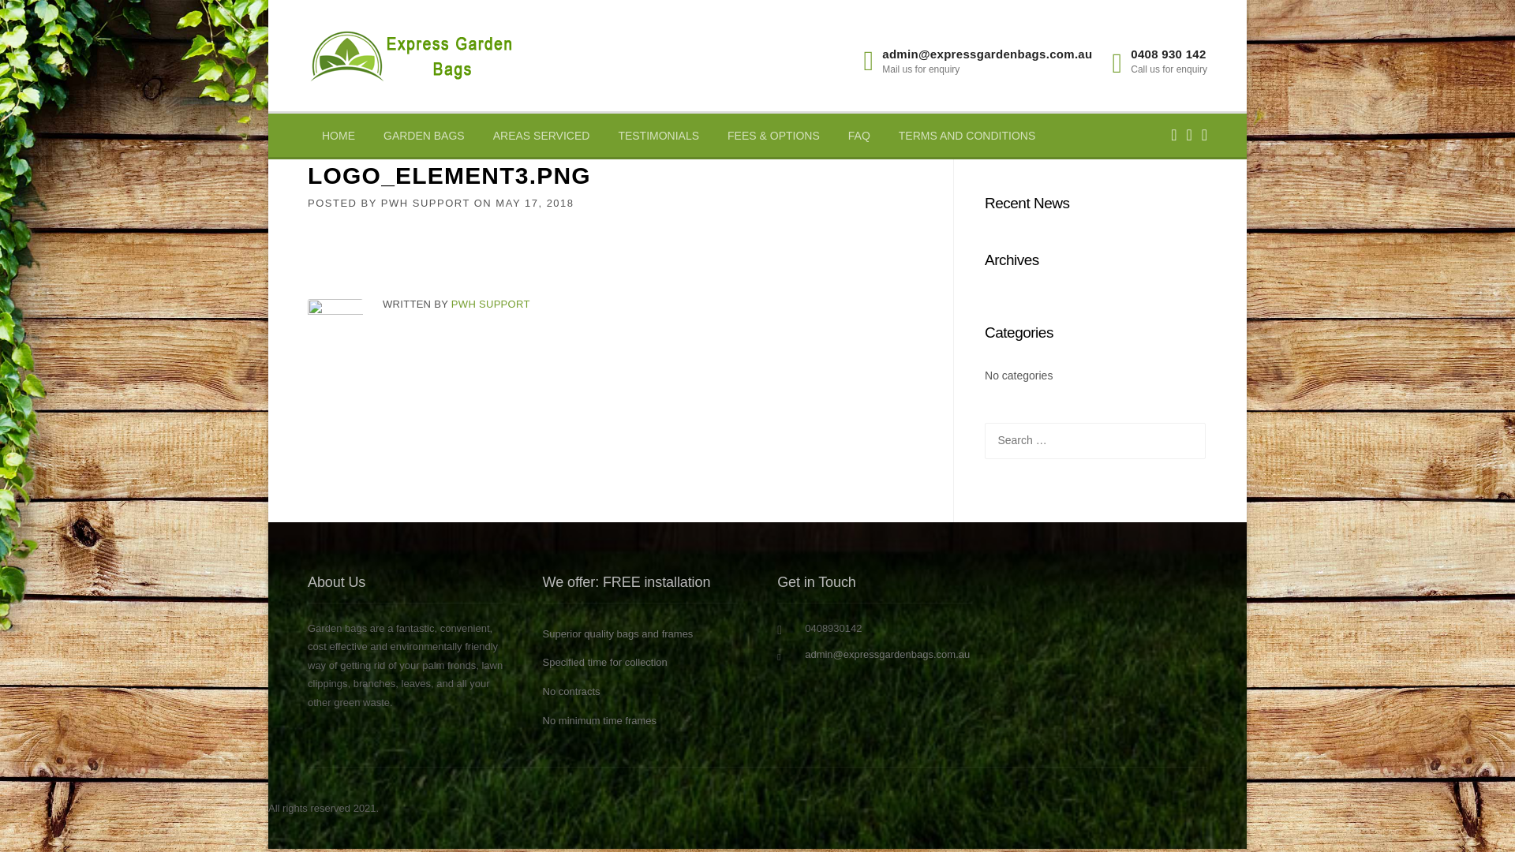  I want to click on PWH SUPPORT, so click(491, 305).